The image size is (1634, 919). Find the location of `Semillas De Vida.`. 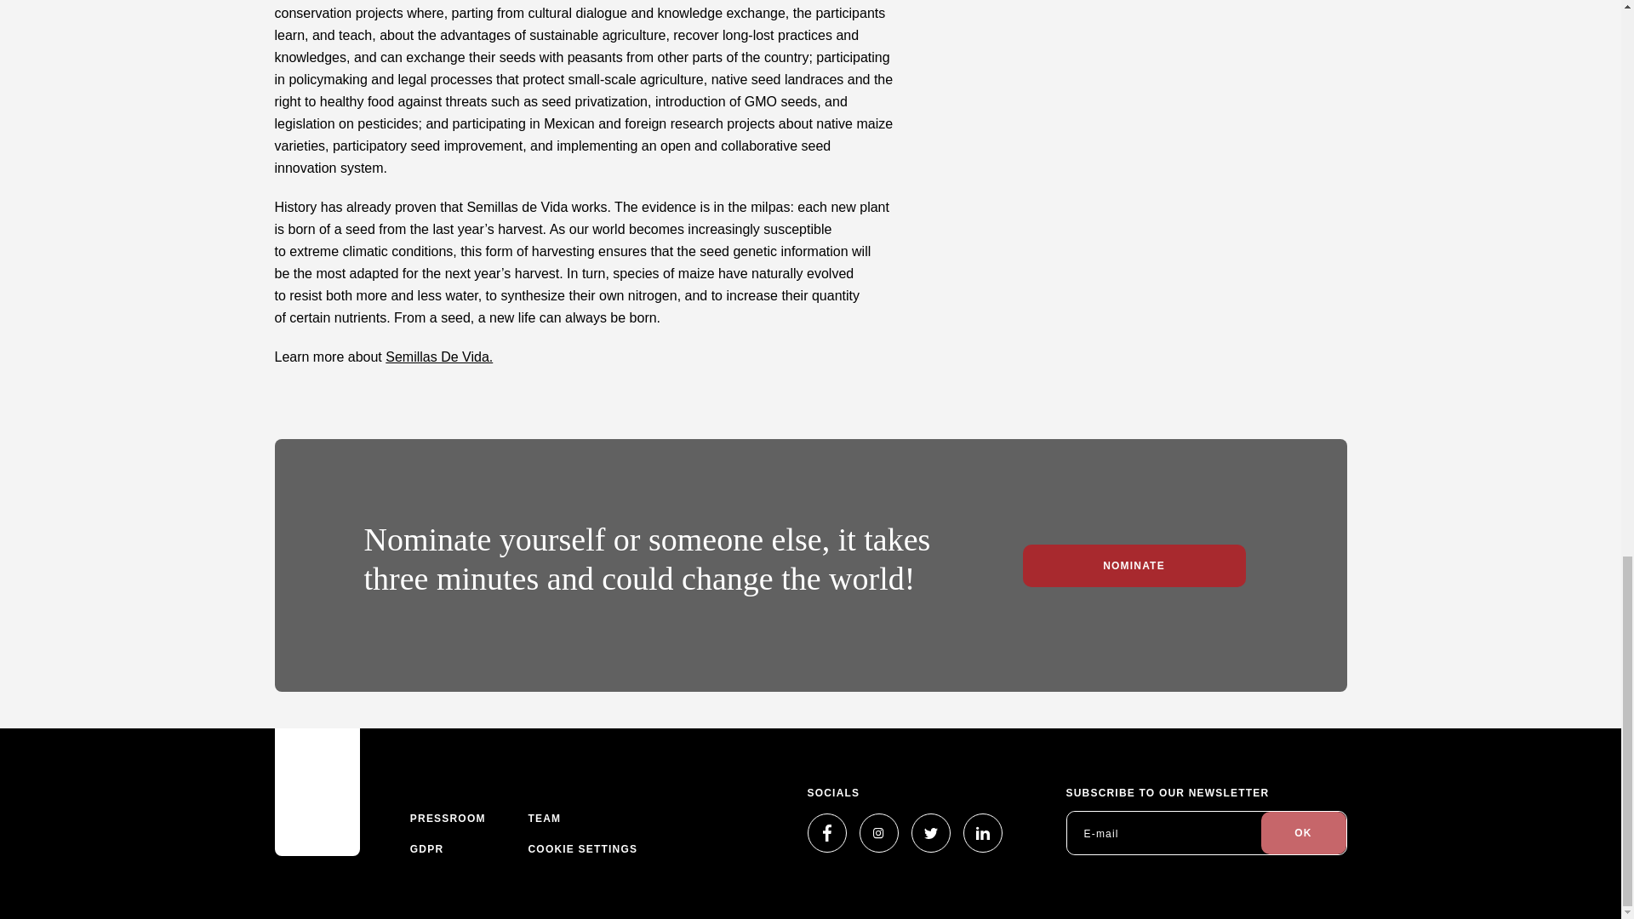

Semillas De Vida. is located at coordinates (439, 357).